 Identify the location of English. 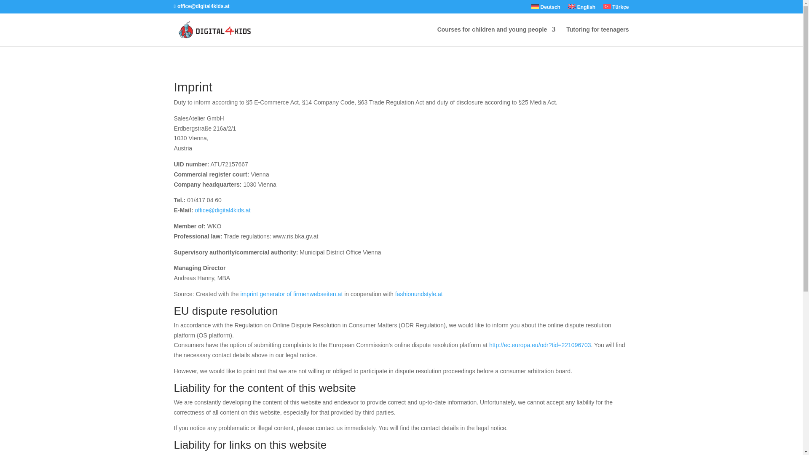
(581, 8).